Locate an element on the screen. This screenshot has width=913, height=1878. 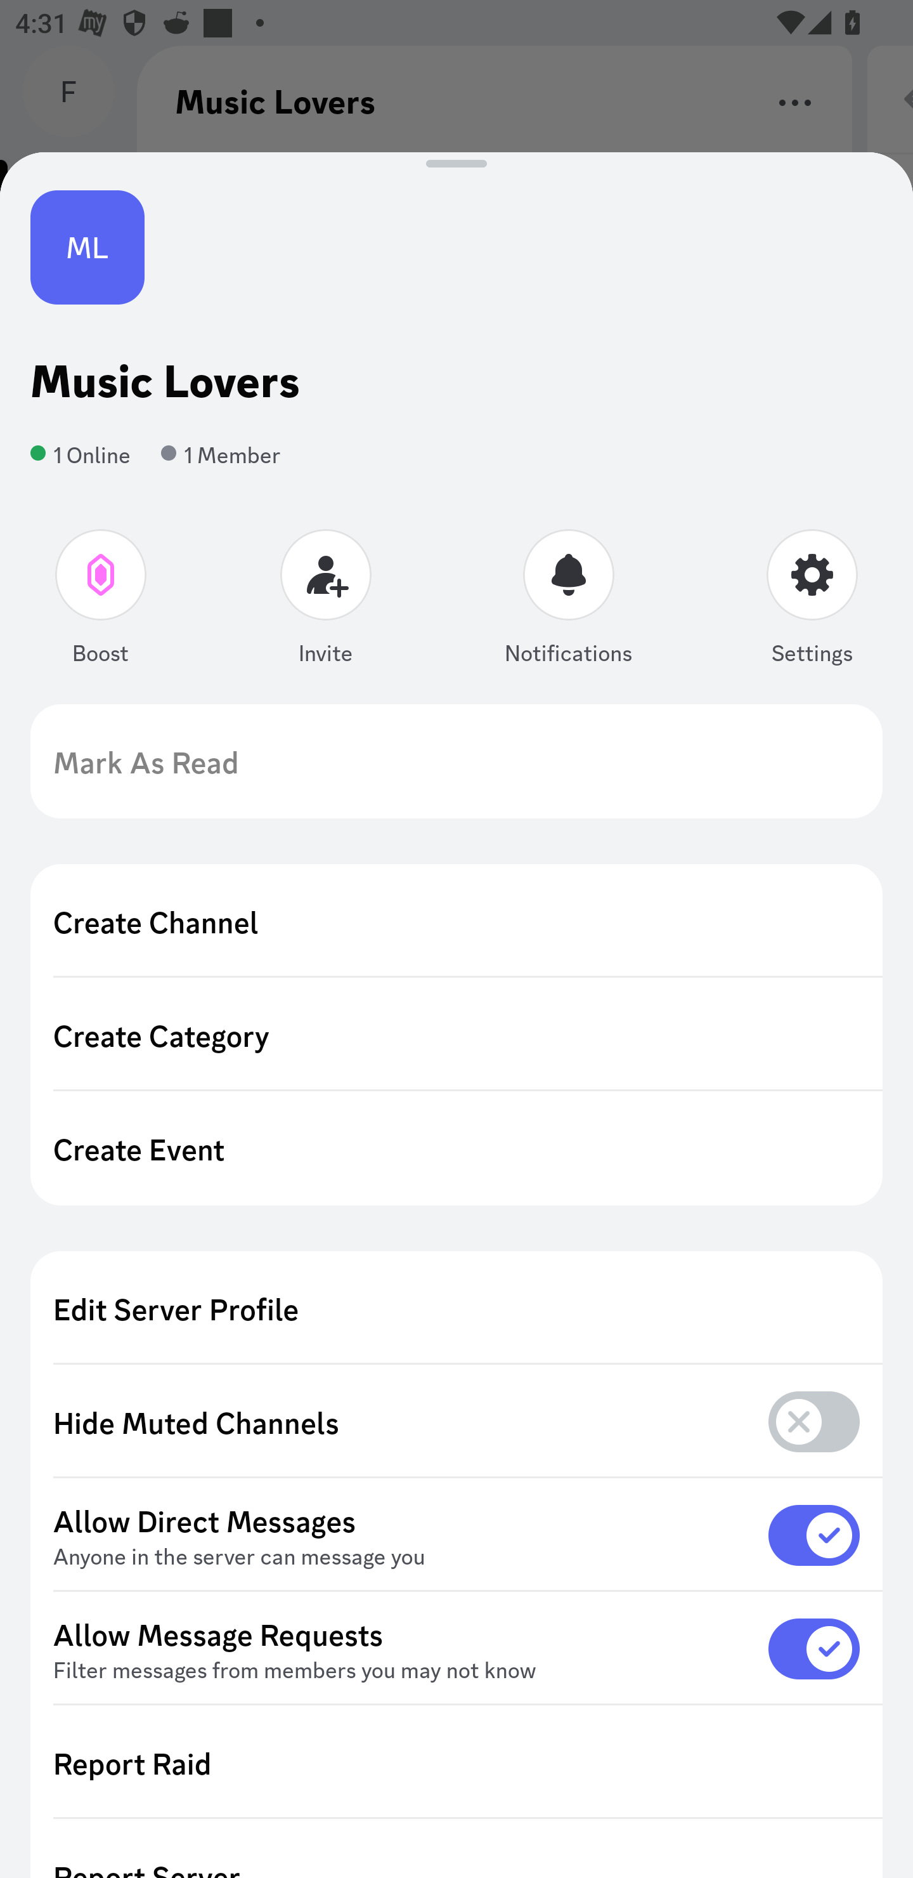
Invite is located at coordinates (326, 601).